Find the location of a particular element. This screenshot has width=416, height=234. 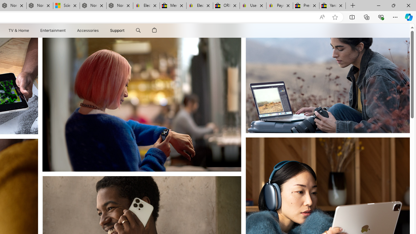

AutomationID: globalnav-bag is located at coordinates (154, 31).